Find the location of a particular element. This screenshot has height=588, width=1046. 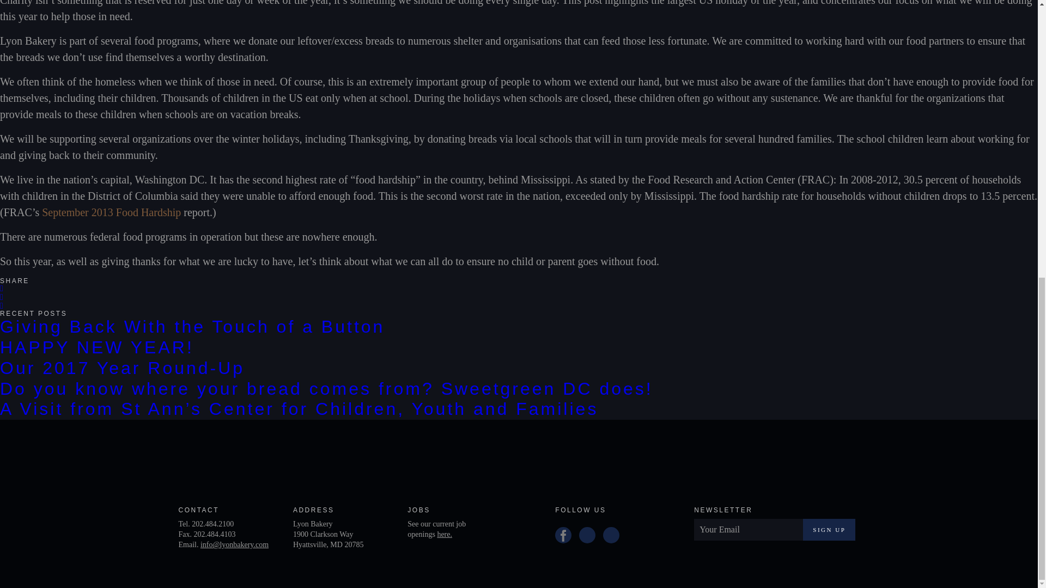

Giving Back With the Touch of a Button is located at coordinates (192, 327).